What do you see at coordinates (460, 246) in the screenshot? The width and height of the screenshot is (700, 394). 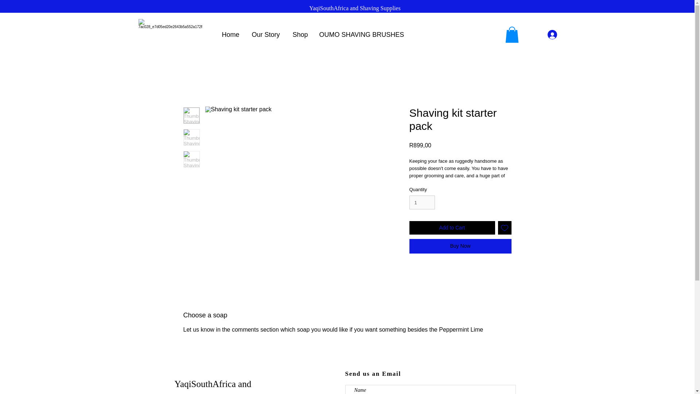 I see `Buy Now` at bounding box center [460, 246].